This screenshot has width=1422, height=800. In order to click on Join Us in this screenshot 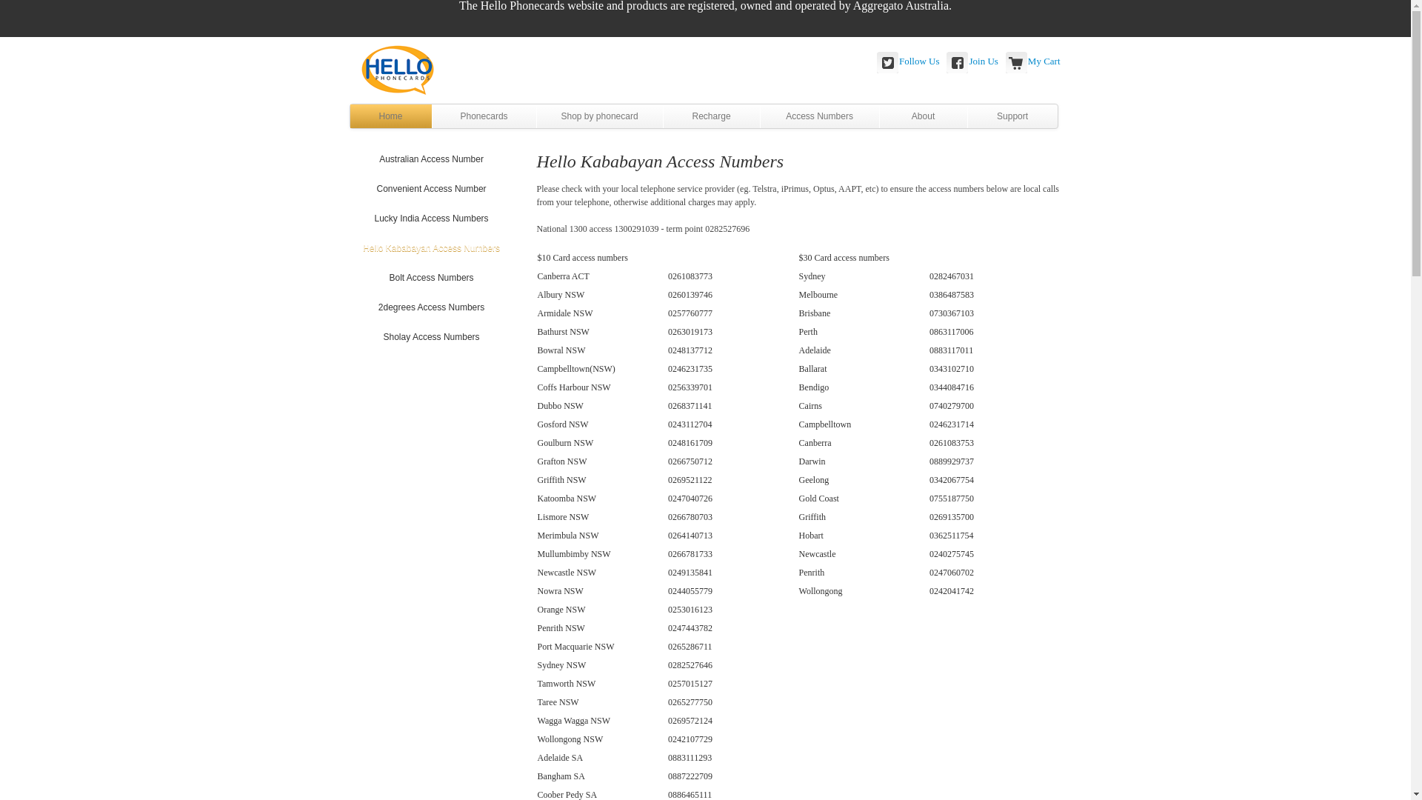, I will do `click(984, 61)`.